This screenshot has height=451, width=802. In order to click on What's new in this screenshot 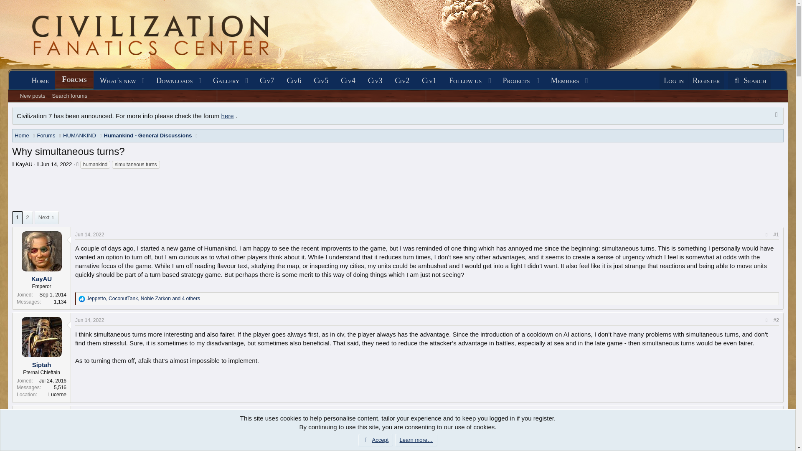, I will do `click(171, 80)`.